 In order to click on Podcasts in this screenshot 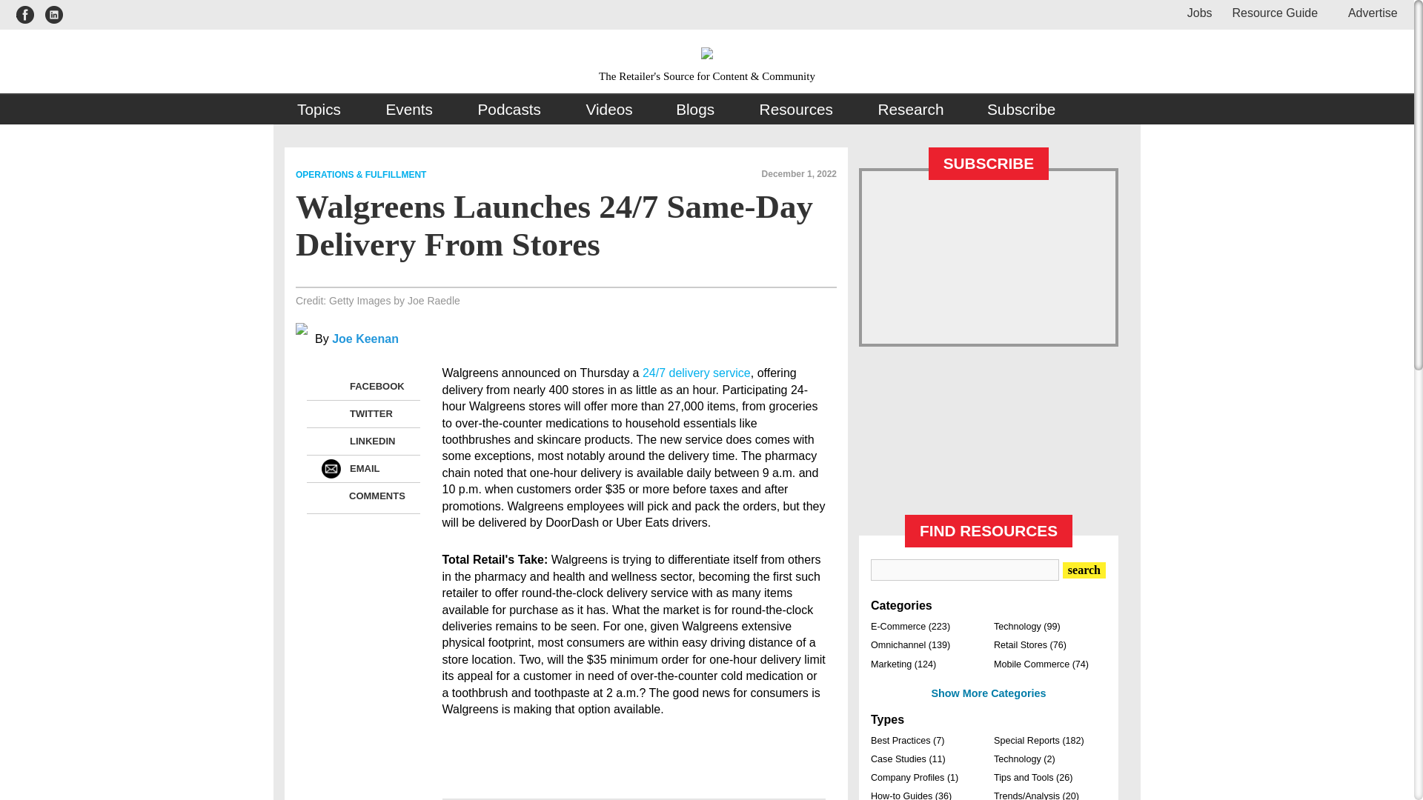, I will do `click(510, 110)`.